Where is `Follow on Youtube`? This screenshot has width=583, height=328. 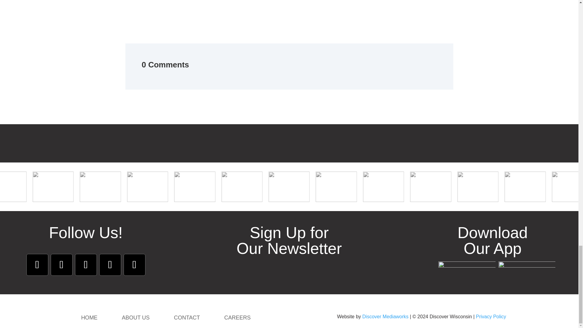 Follow on Youtube is located at coordinates (86, 265).